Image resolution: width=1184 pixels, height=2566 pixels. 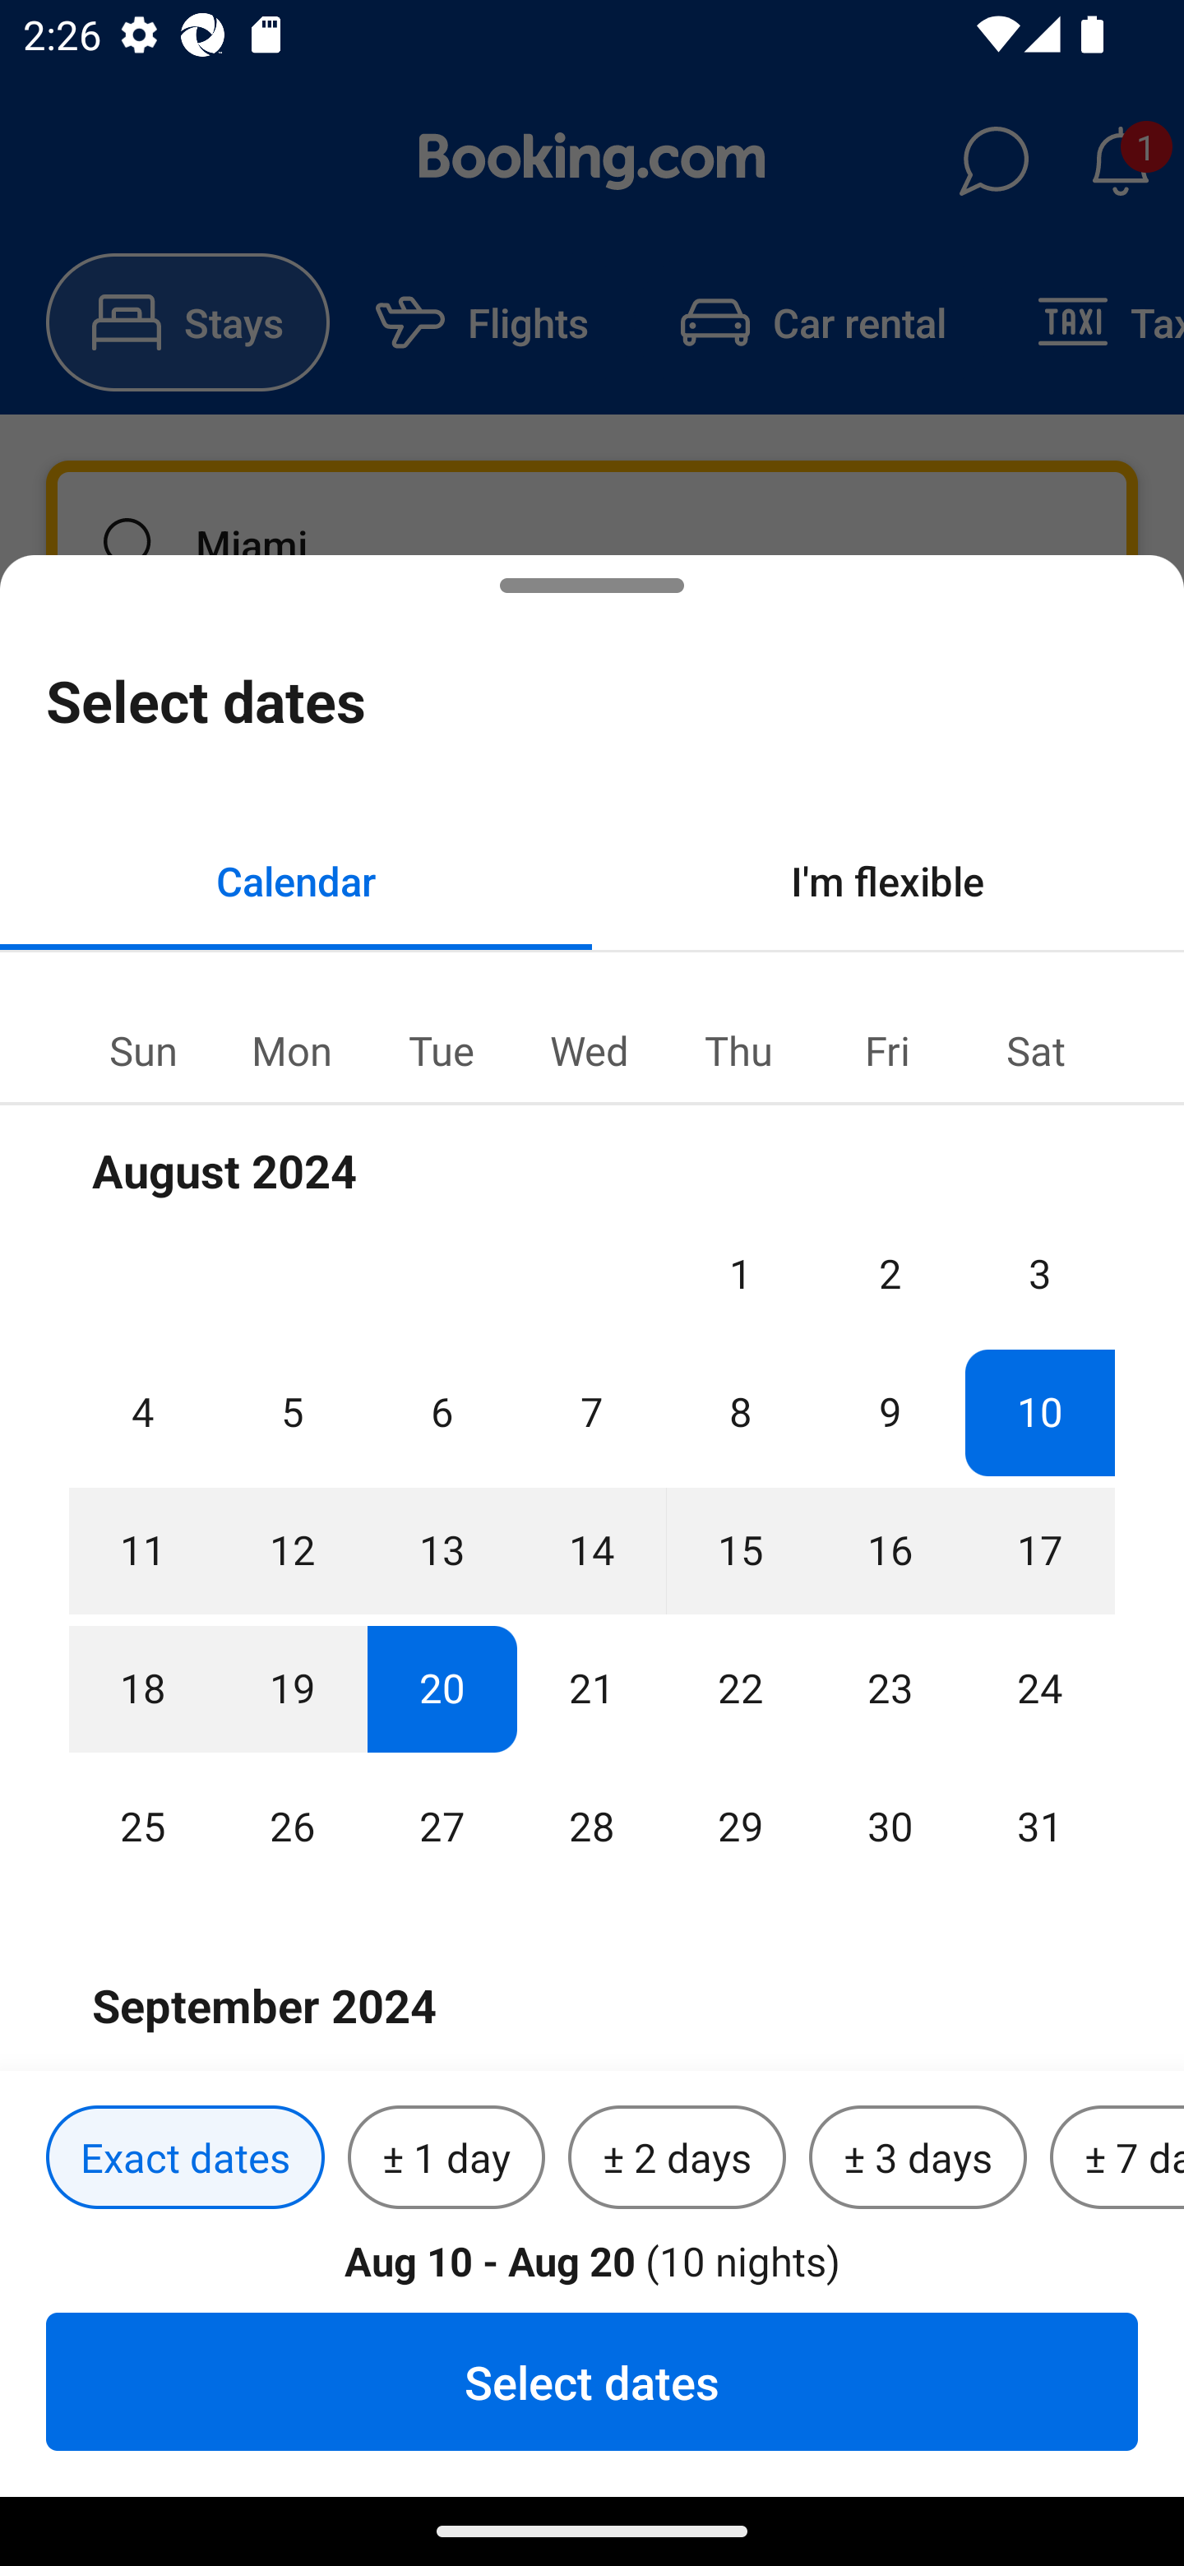 What do you see at coordinates (918, 2158) in the screenshot?
I see `± 3 days` at bounding box center [918, 2158].